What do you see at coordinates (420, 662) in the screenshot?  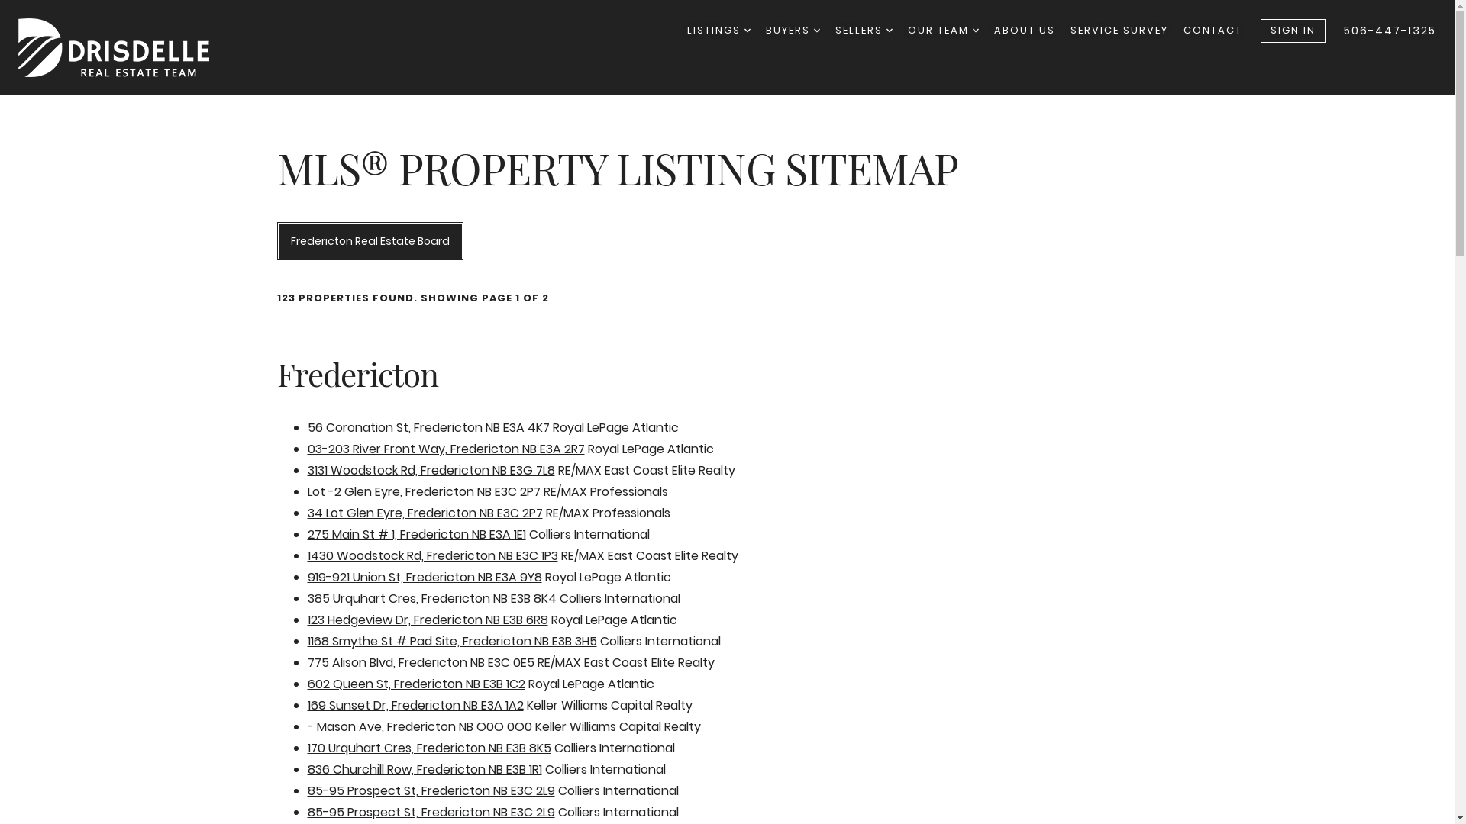 I see `775 Alison Blvd, Fredericton NB E3C 0E5` at bounding box center [420, 662].